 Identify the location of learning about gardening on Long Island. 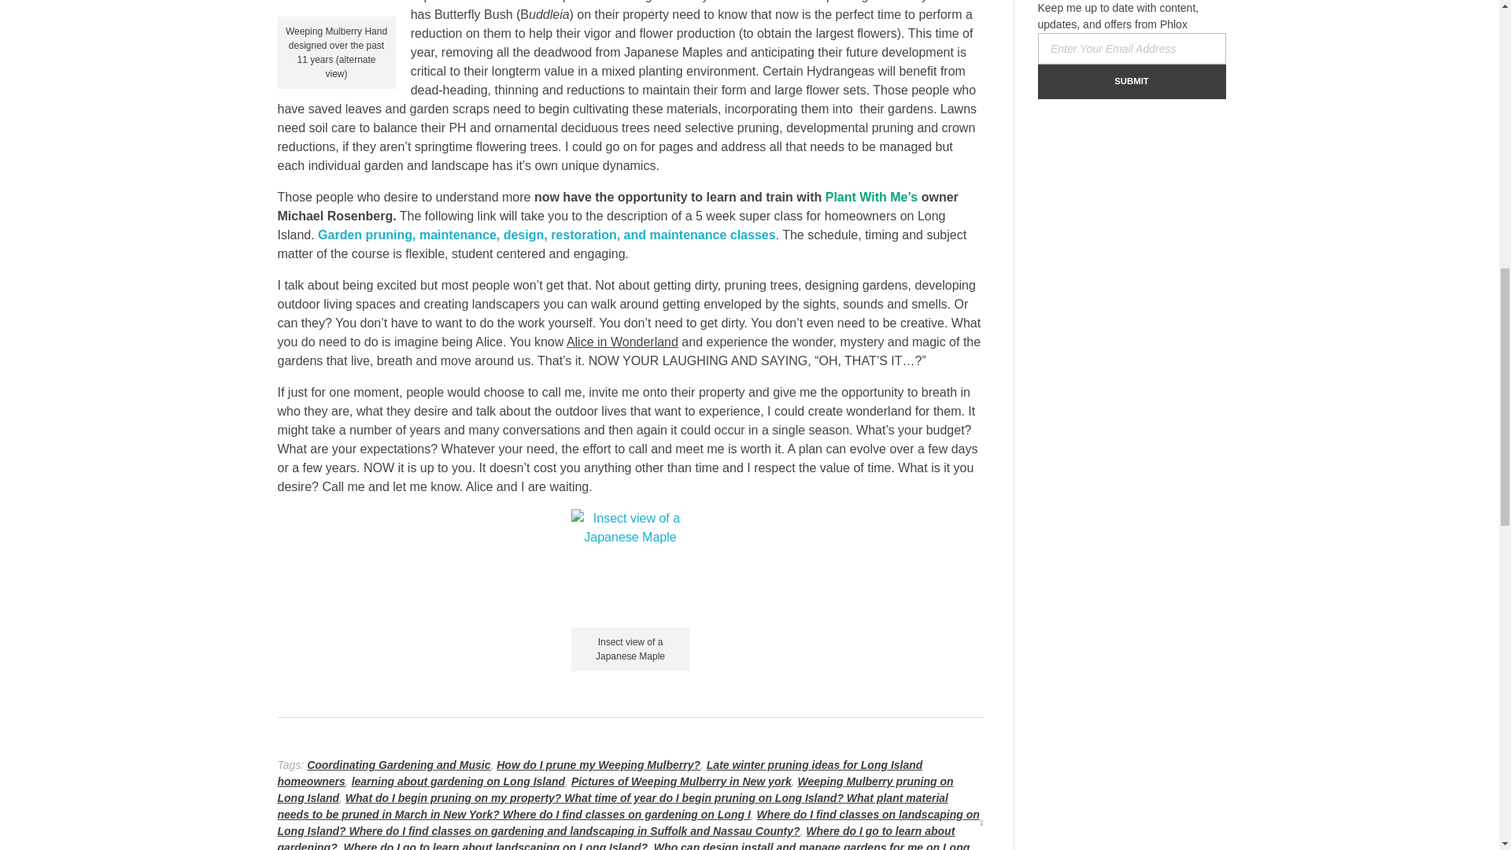
(458, 781).